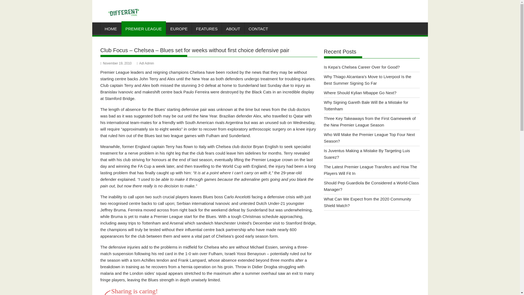  Describe the element at coordinates (111, 29) in the screenshot. I see `HOME` at that location.